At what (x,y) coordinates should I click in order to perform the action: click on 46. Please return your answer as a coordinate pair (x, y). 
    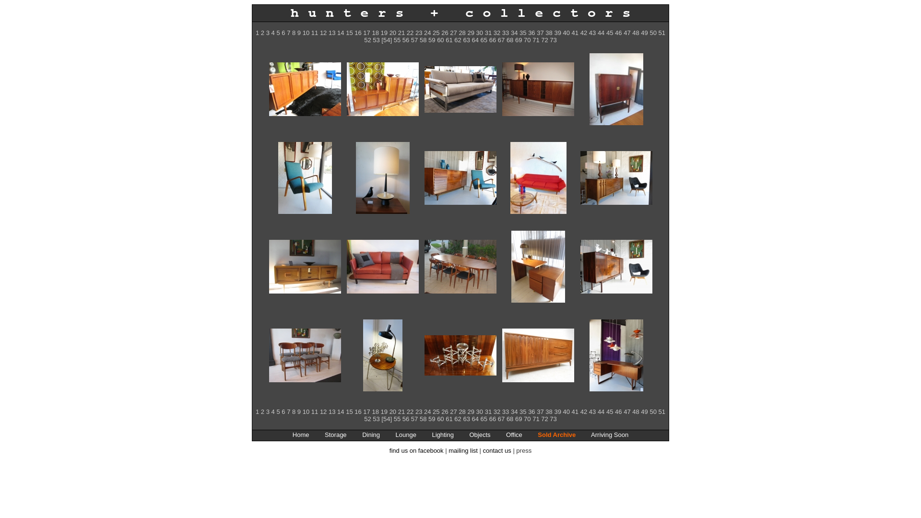
    Looking at the image, I should click on (618, 412).